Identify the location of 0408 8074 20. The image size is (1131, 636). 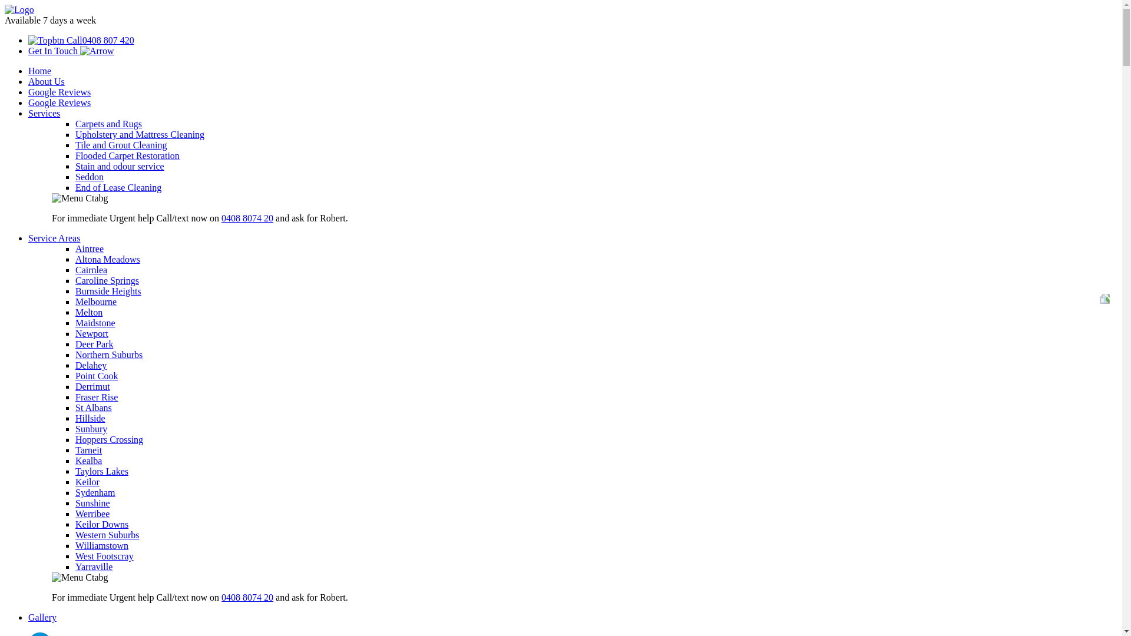
(247, 597).